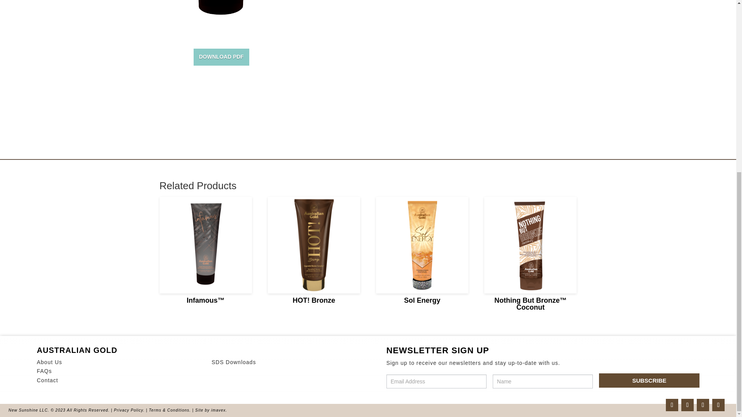  What do you see at coordinates (233, 362) in the screenshot?
I see `SDS Downloads` at bounding box center [233, 362].